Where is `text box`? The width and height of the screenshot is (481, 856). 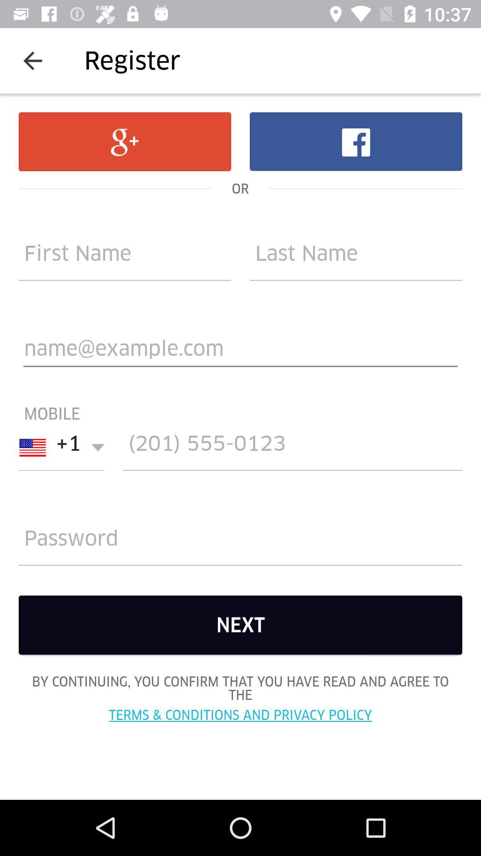 text box is located at coordinates (240, 352).